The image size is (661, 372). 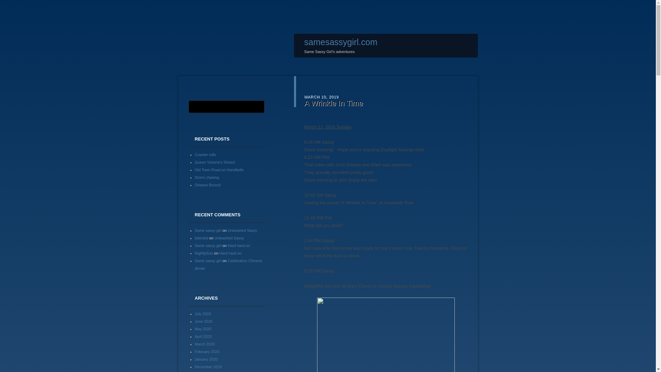 What do you see at coordinates (243, 230) in the screenshot?
I see `Unleashed Sassy` at bounding box center [243, 230].